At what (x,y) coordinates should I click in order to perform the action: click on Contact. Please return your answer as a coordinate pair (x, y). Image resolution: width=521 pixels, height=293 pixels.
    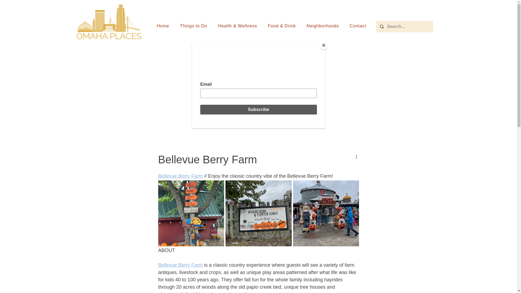
    Looking at the image, I should click on (358, 26).